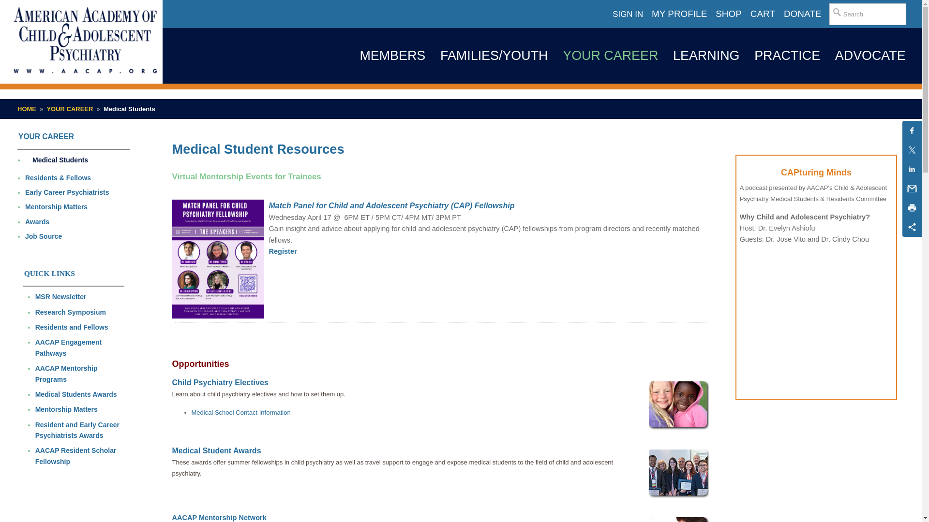  I want to click on MY PROFILE, so click(679, 14).